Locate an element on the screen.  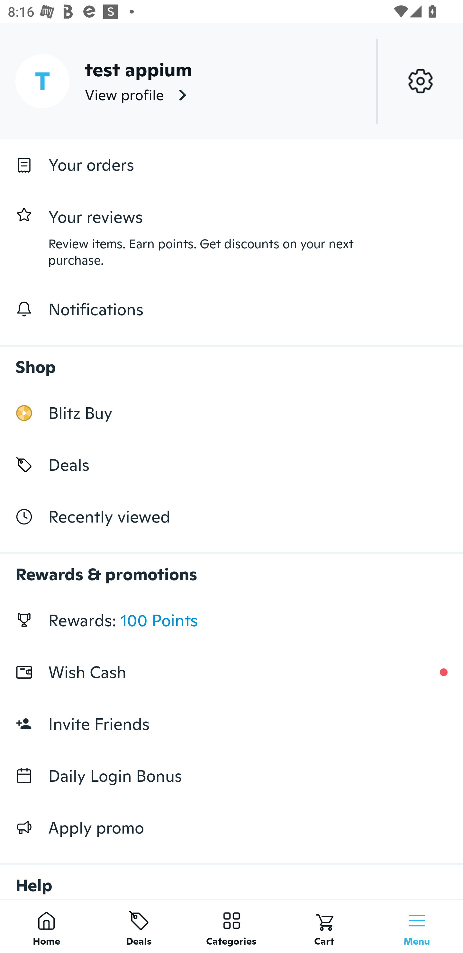
Deals is located at coordinates (139, 926).